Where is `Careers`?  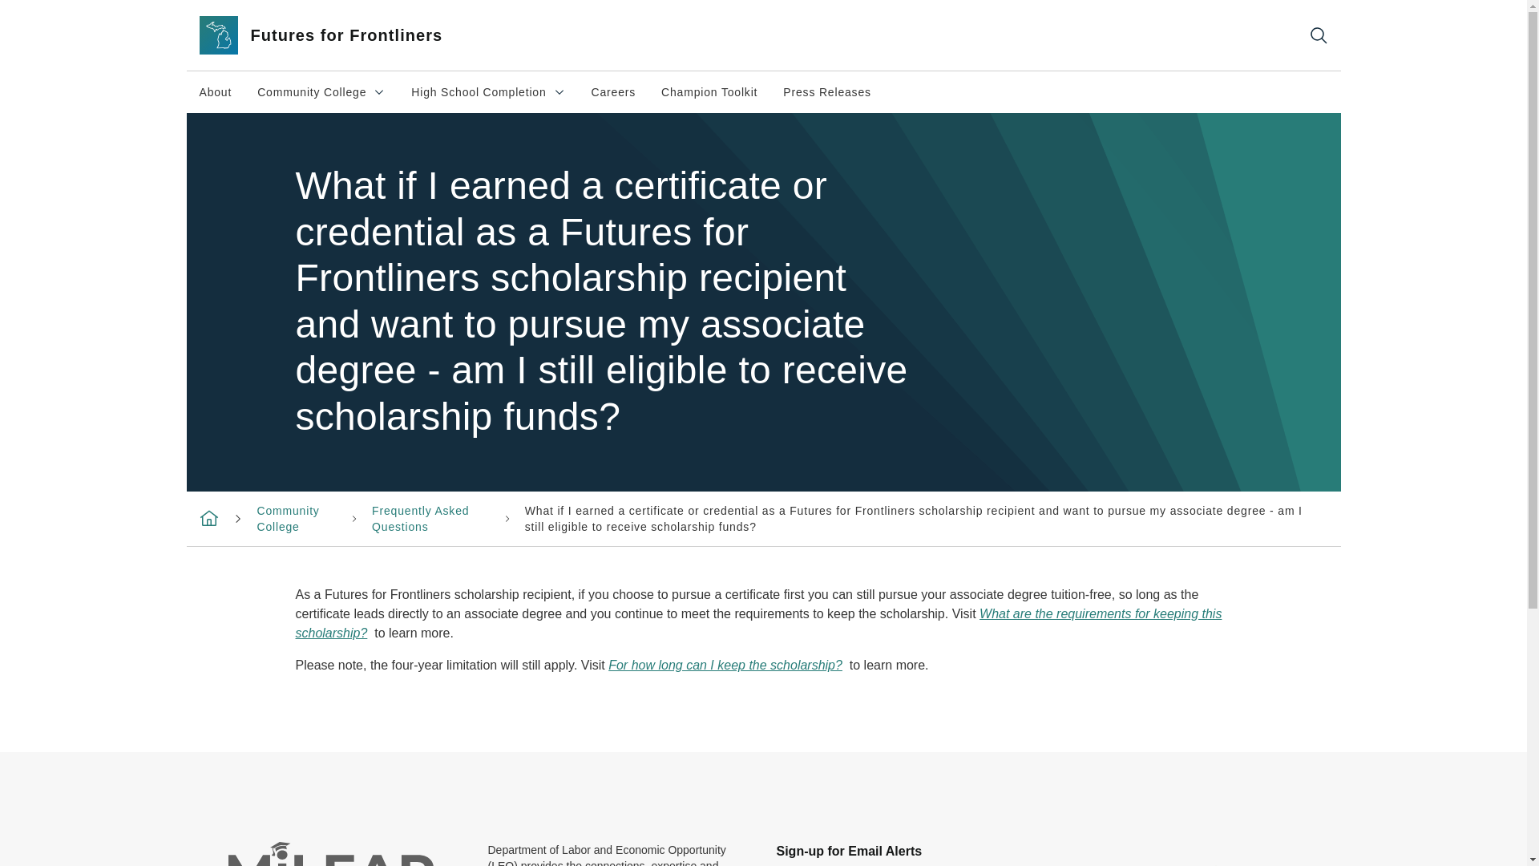 Careers is located at coordinates (827, 91).